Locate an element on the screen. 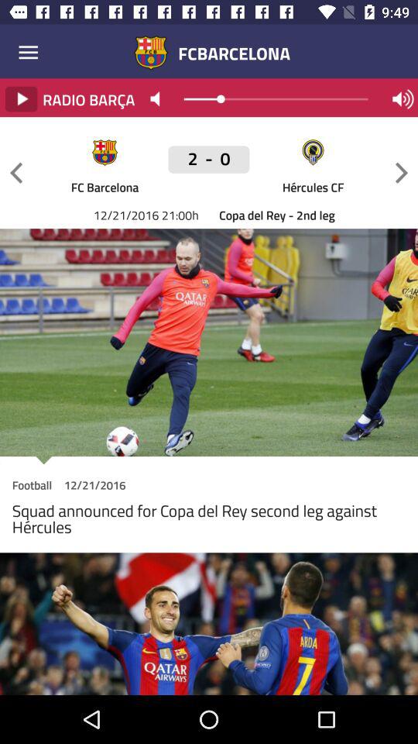  tap the icon above the copa del rey is located at coordinates (313, 186).